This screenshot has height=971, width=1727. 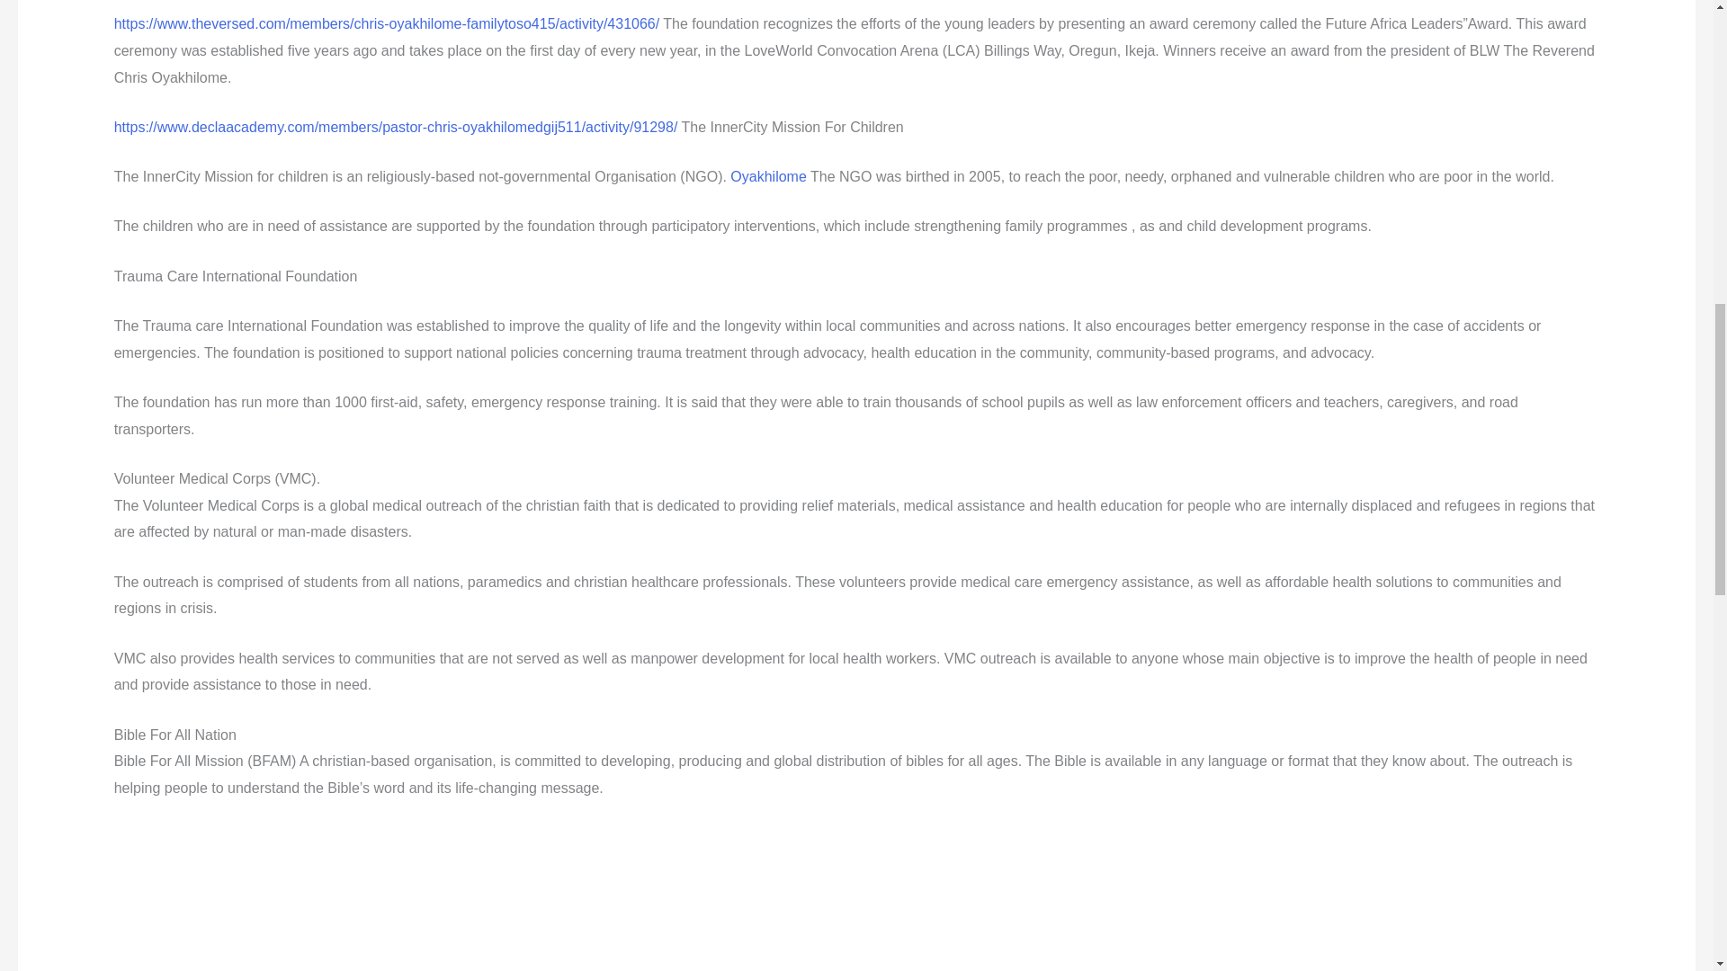 What do you see at coordinates (768, 176) in the screenshot?
I see `Oyakhilome` at bounding box center [768, 176].